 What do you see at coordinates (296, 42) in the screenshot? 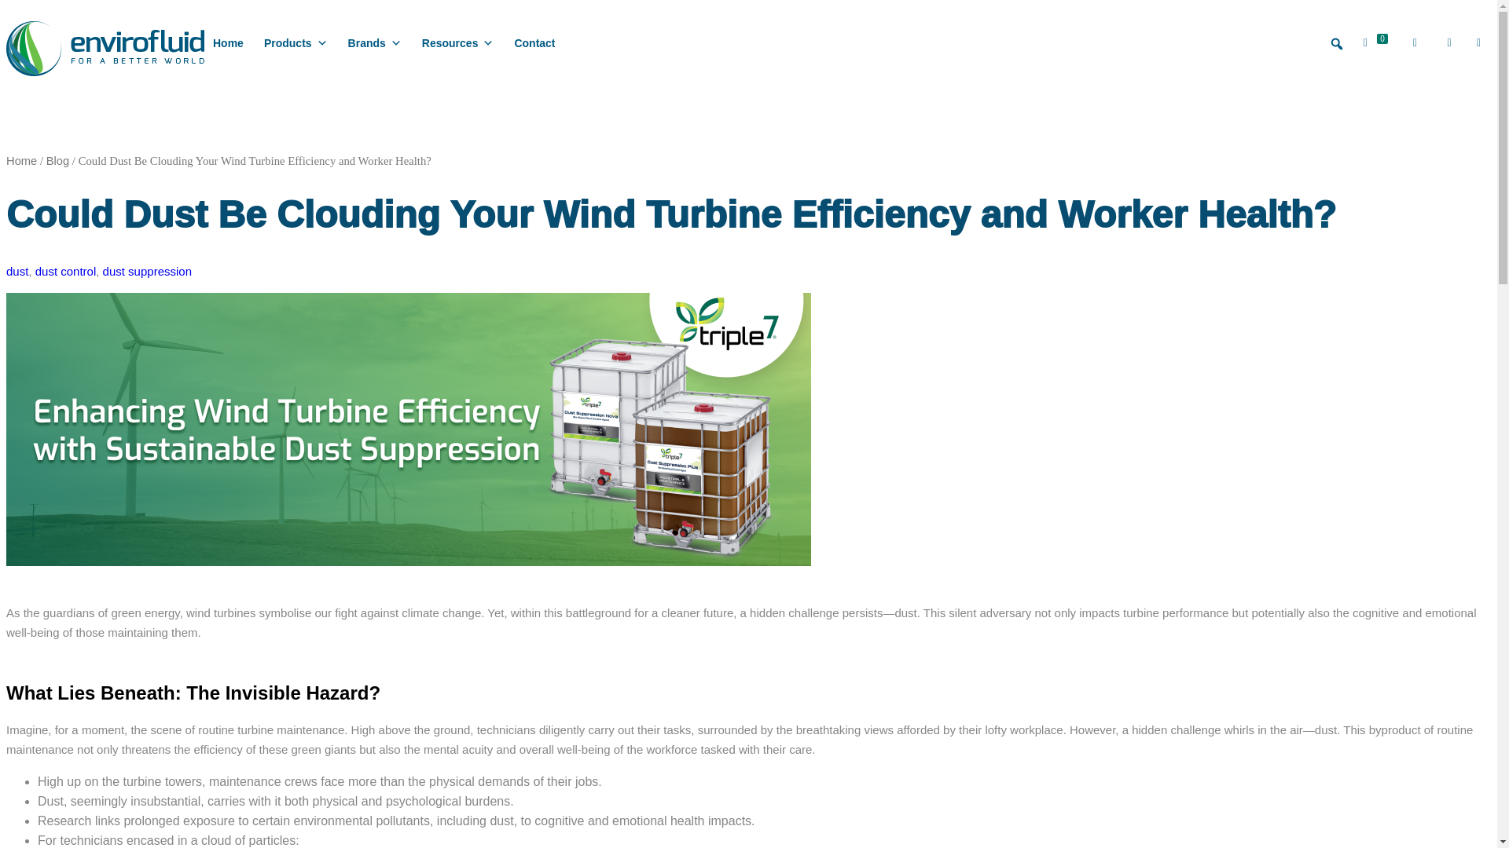
I see `Products` at bounding box center [296, 42].